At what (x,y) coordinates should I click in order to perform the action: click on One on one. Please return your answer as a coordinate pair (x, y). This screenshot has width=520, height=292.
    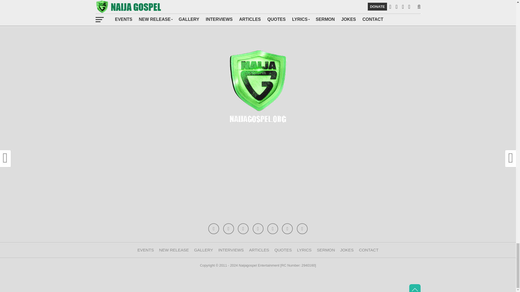
    Looking at the image, I should click on (231, 250).